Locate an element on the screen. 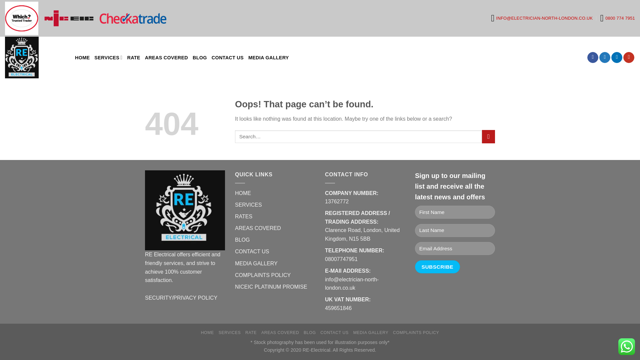 This screenshot has width=640, height=360. CONTACT US is located at coordinates (228, 57).